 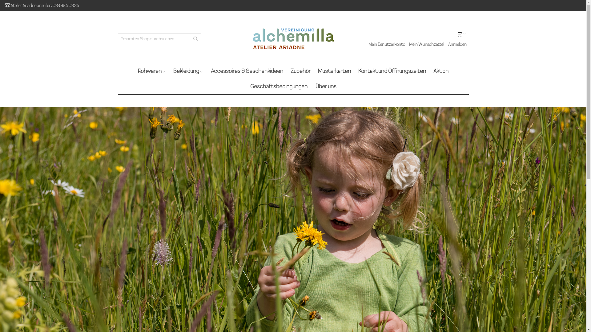 What do you see at coordinates (188, 71) in the screenshot?
I see `Bekleidung` at bounding box center [188, 71].